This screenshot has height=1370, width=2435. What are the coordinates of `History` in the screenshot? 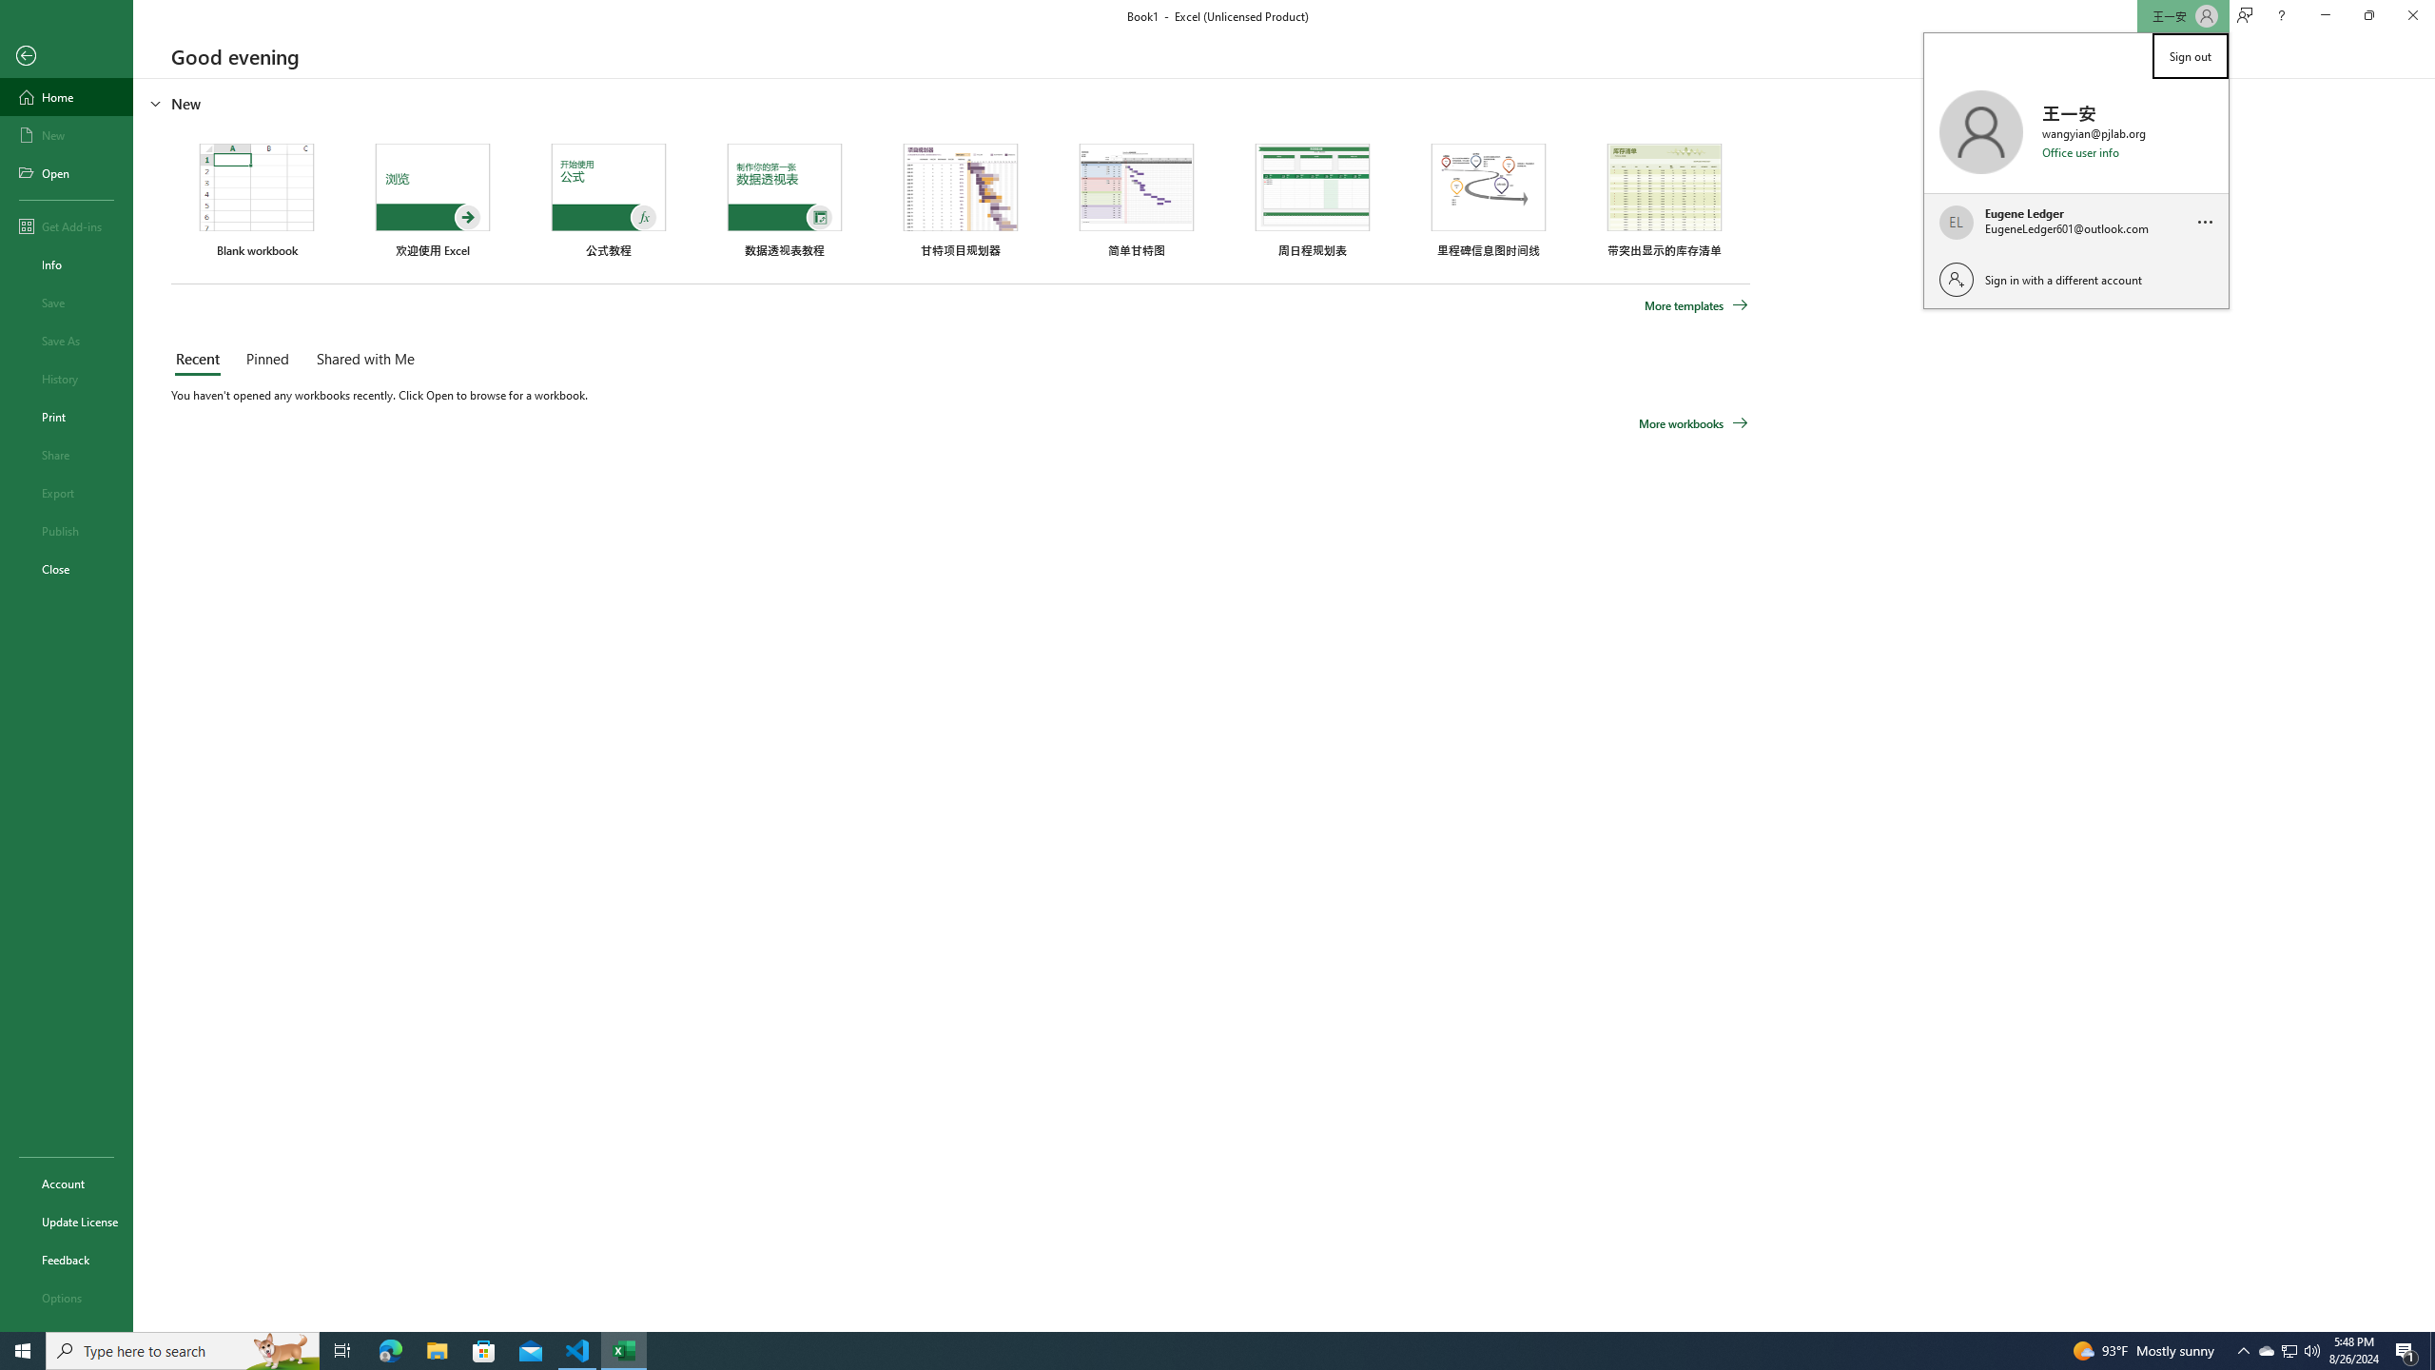 It's located at (67, 378).